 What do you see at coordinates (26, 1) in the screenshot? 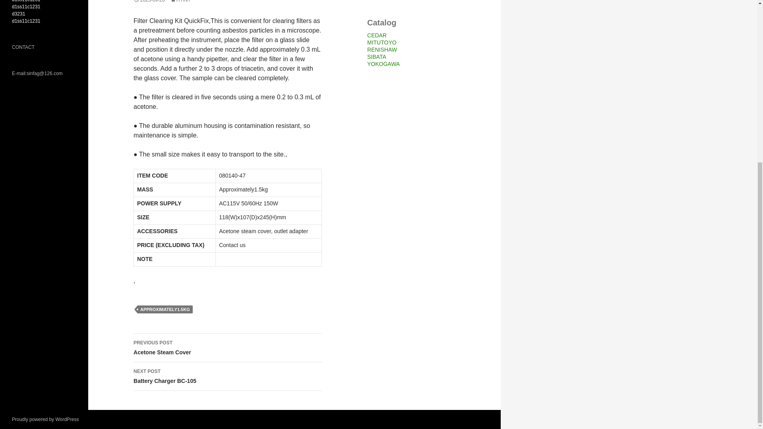
I see `d1ss11c1231` at bounding box center [26, 1].